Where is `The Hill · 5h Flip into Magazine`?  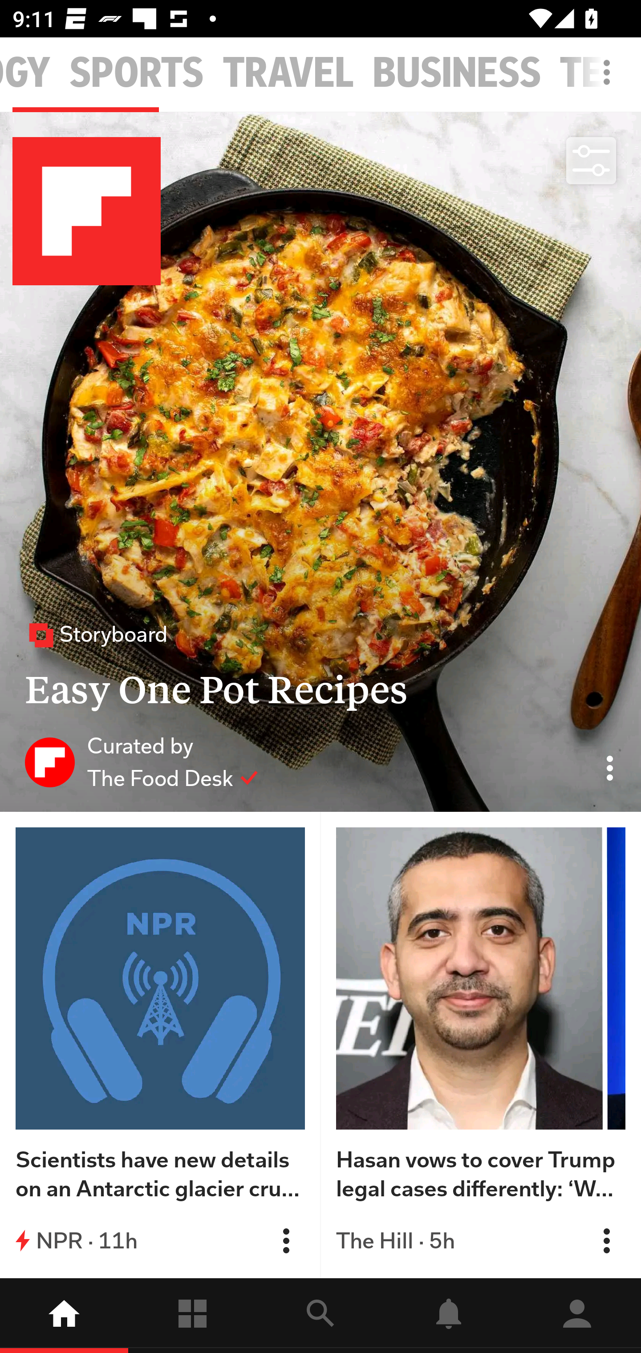 The Hill · 5h Flip into Magazine is located at coordinates (481, 1240).